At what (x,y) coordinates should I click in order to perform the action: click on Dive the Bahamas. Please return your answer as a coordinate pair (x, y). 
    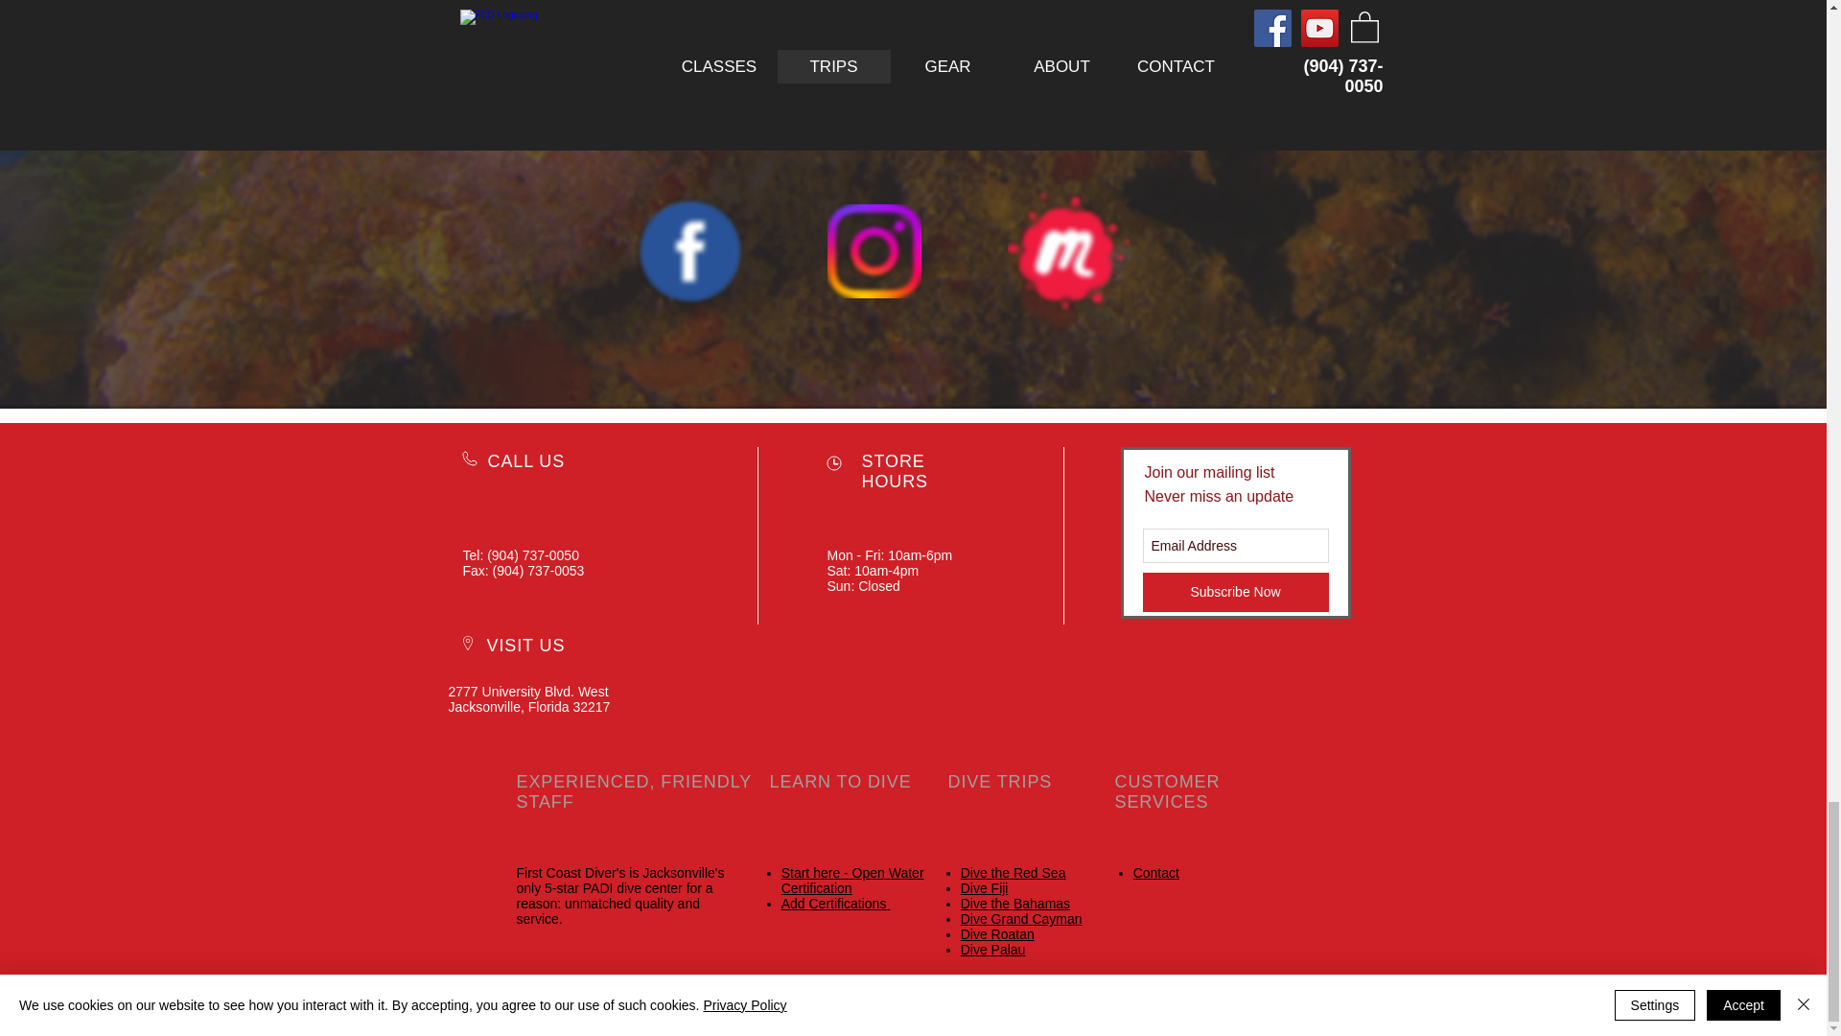
    Looking at the image, I should click on (1014, 904).